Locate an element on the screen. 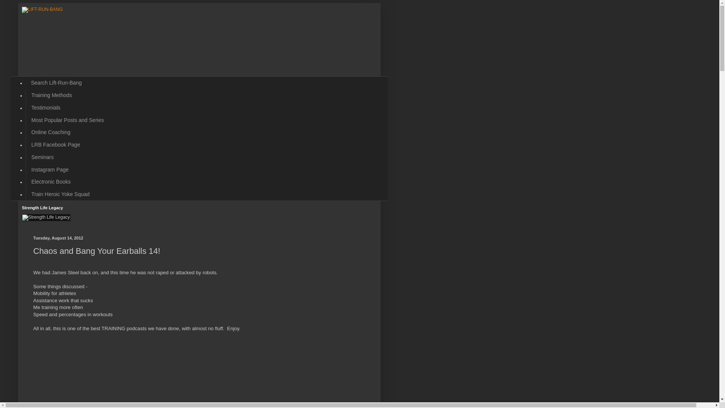 The width and height of the screenshot is (725, 408). Testimonials is located at coordinates (45, 107).